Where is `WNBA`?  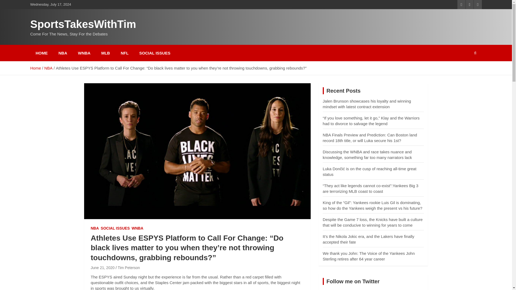 WNBA is located at coordinates (84, 53).